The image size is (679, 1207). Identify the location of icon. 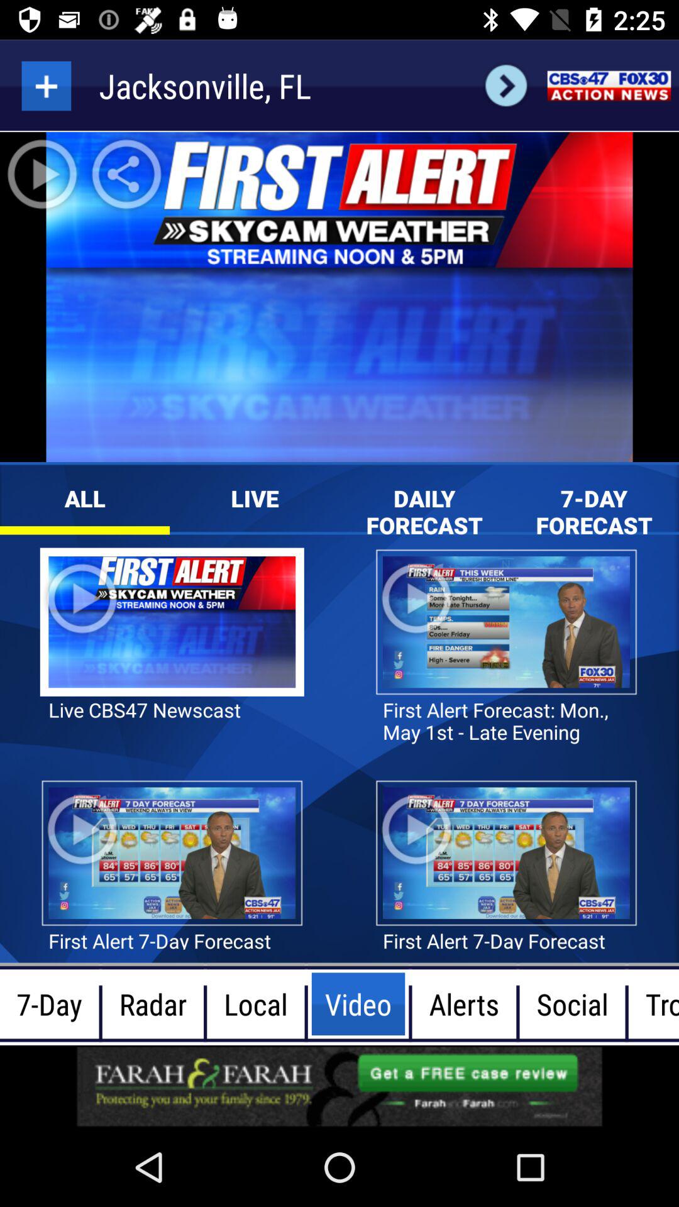
(47, 85).